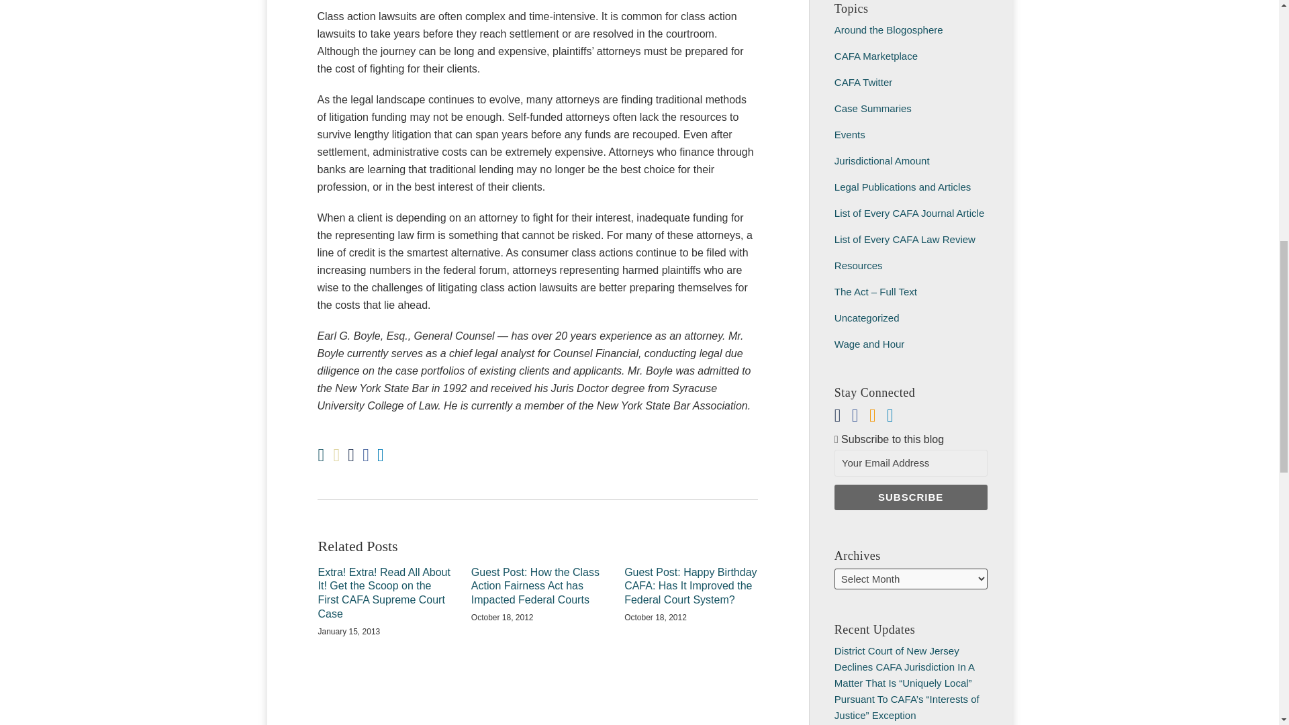 The width and height of the screenshot is (1289, 725). What do you see at coordinates (910, 497) in the screenshot?
I see `Subscribe` at bounding box center [910, 497].